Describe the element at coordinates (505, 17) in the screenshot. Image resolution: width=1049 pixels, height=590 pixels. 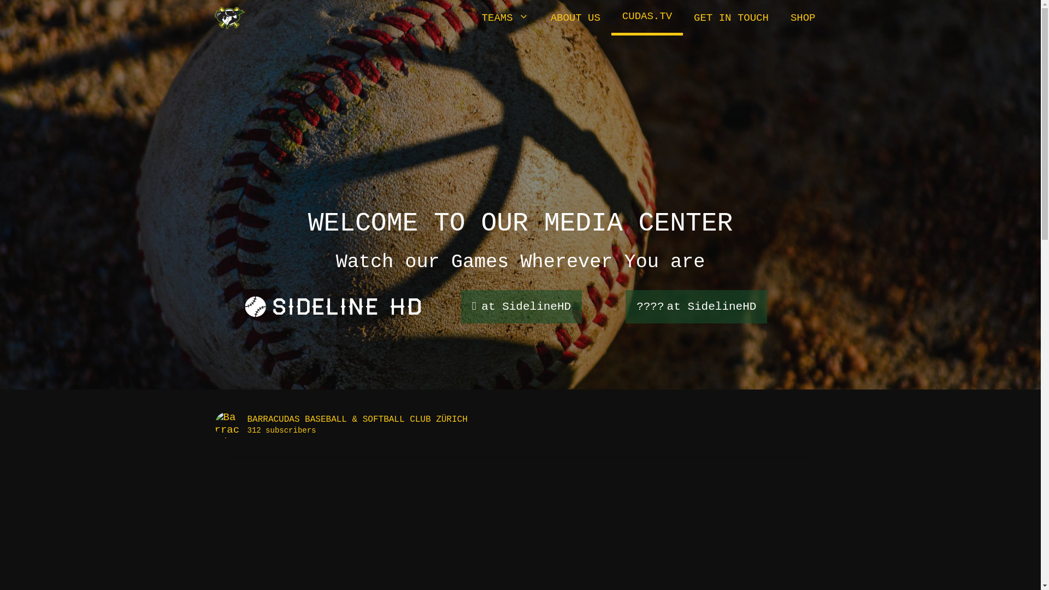
I see `TEAMS` at that location.